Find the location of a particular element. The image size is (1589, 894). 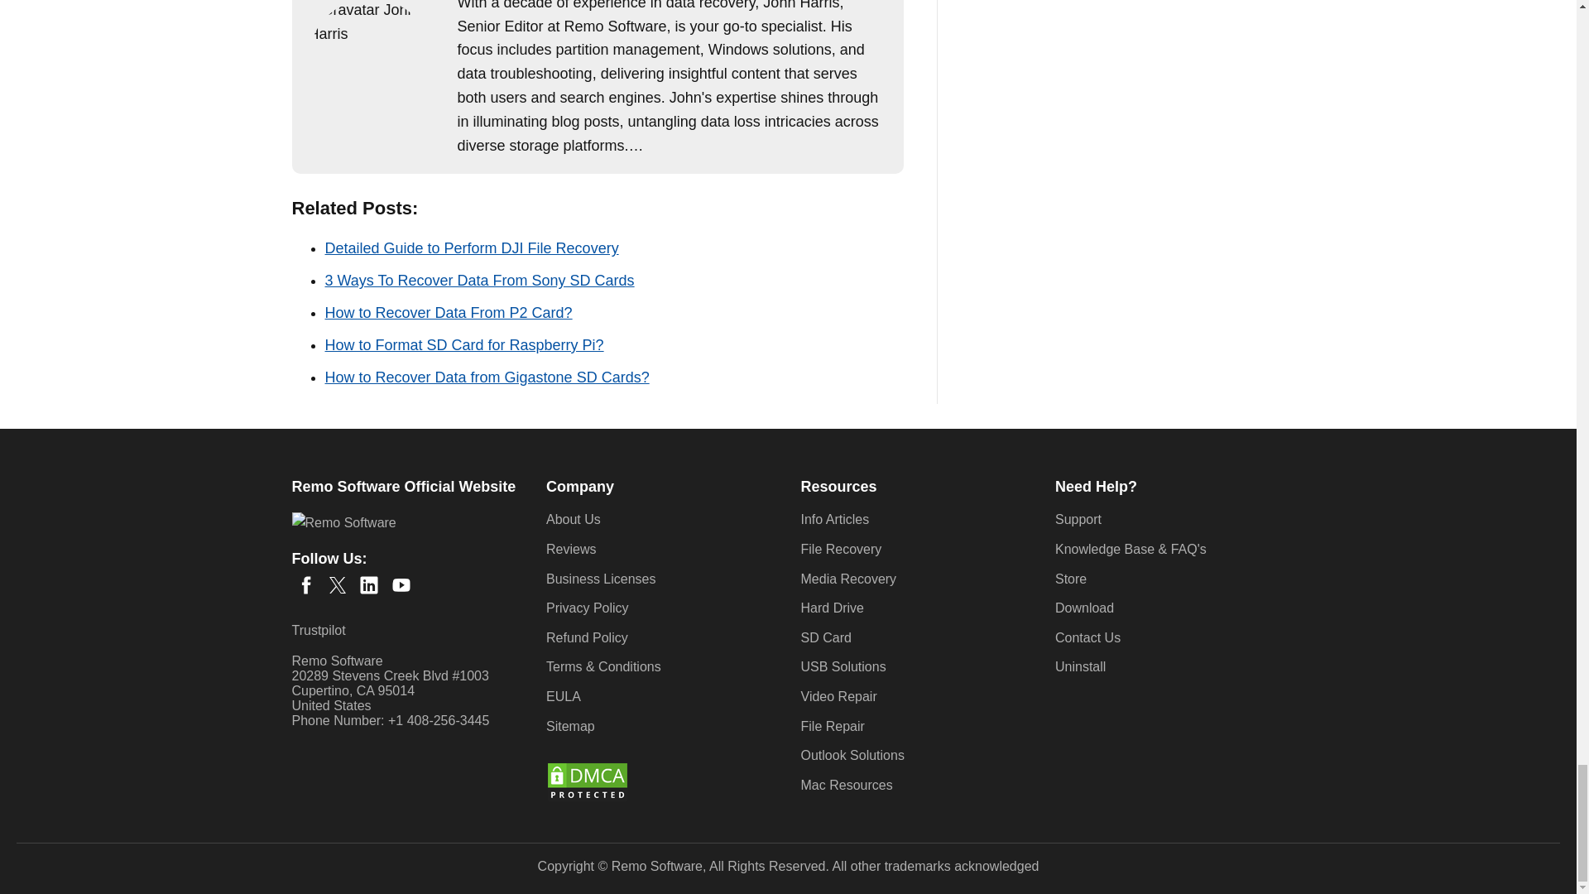

Detailed Guide to Perform DJI File Recovery is located at coordinates (470, 248).